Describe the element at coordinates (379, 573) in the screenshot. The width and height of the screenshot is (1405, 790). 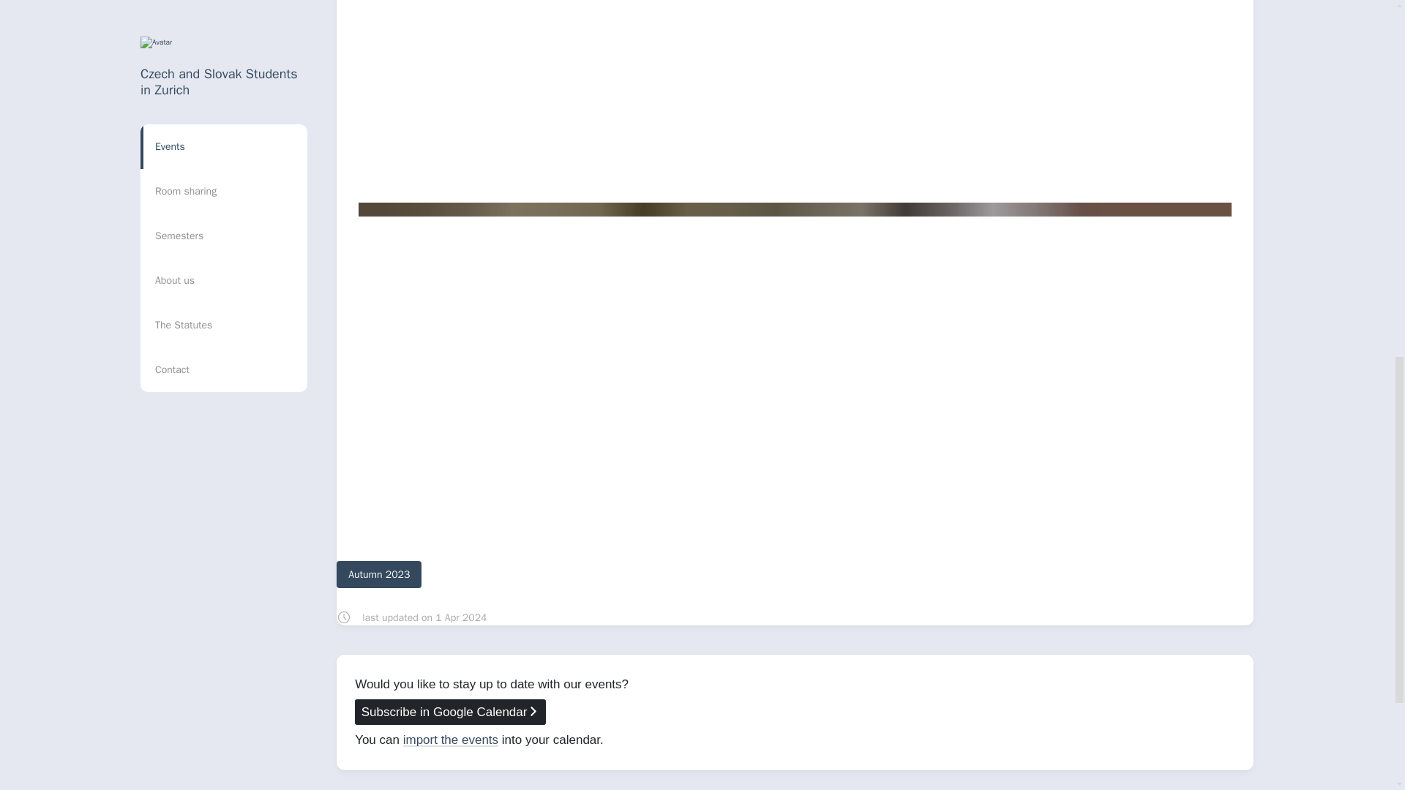
I see `Autumn 2023` at that location.